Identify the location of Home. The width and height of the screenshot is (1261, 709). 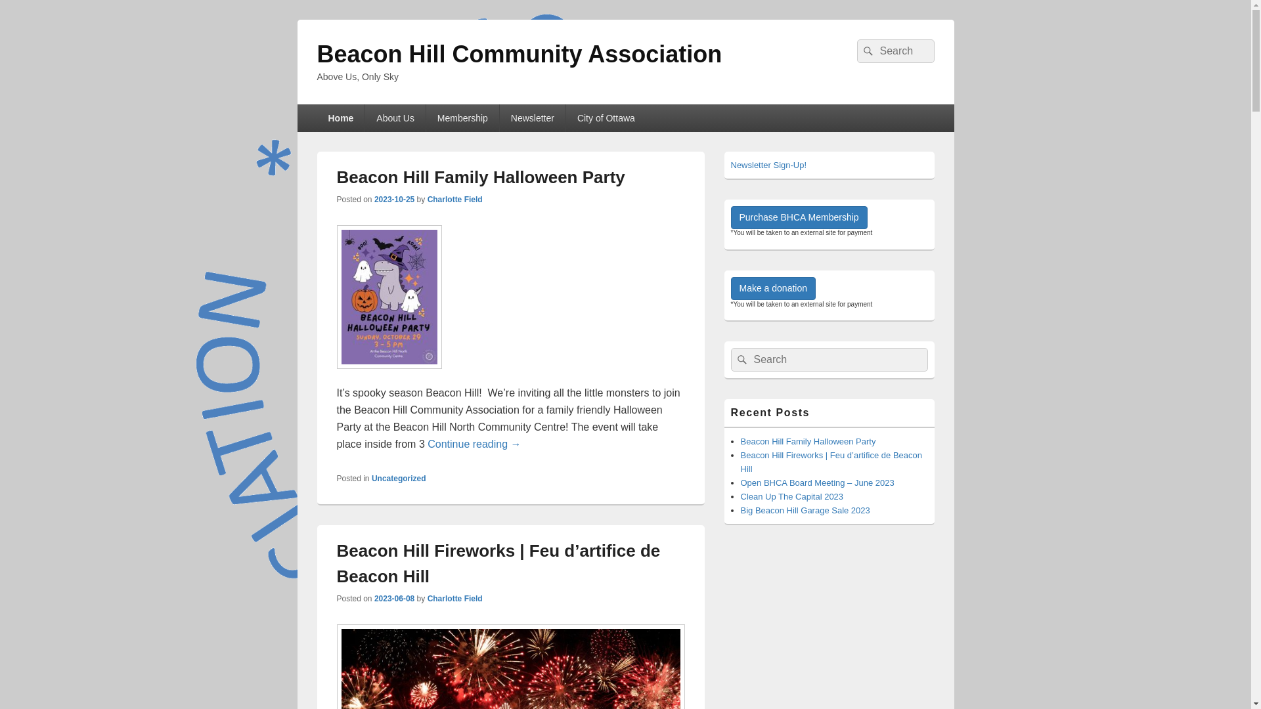
(340, 118).